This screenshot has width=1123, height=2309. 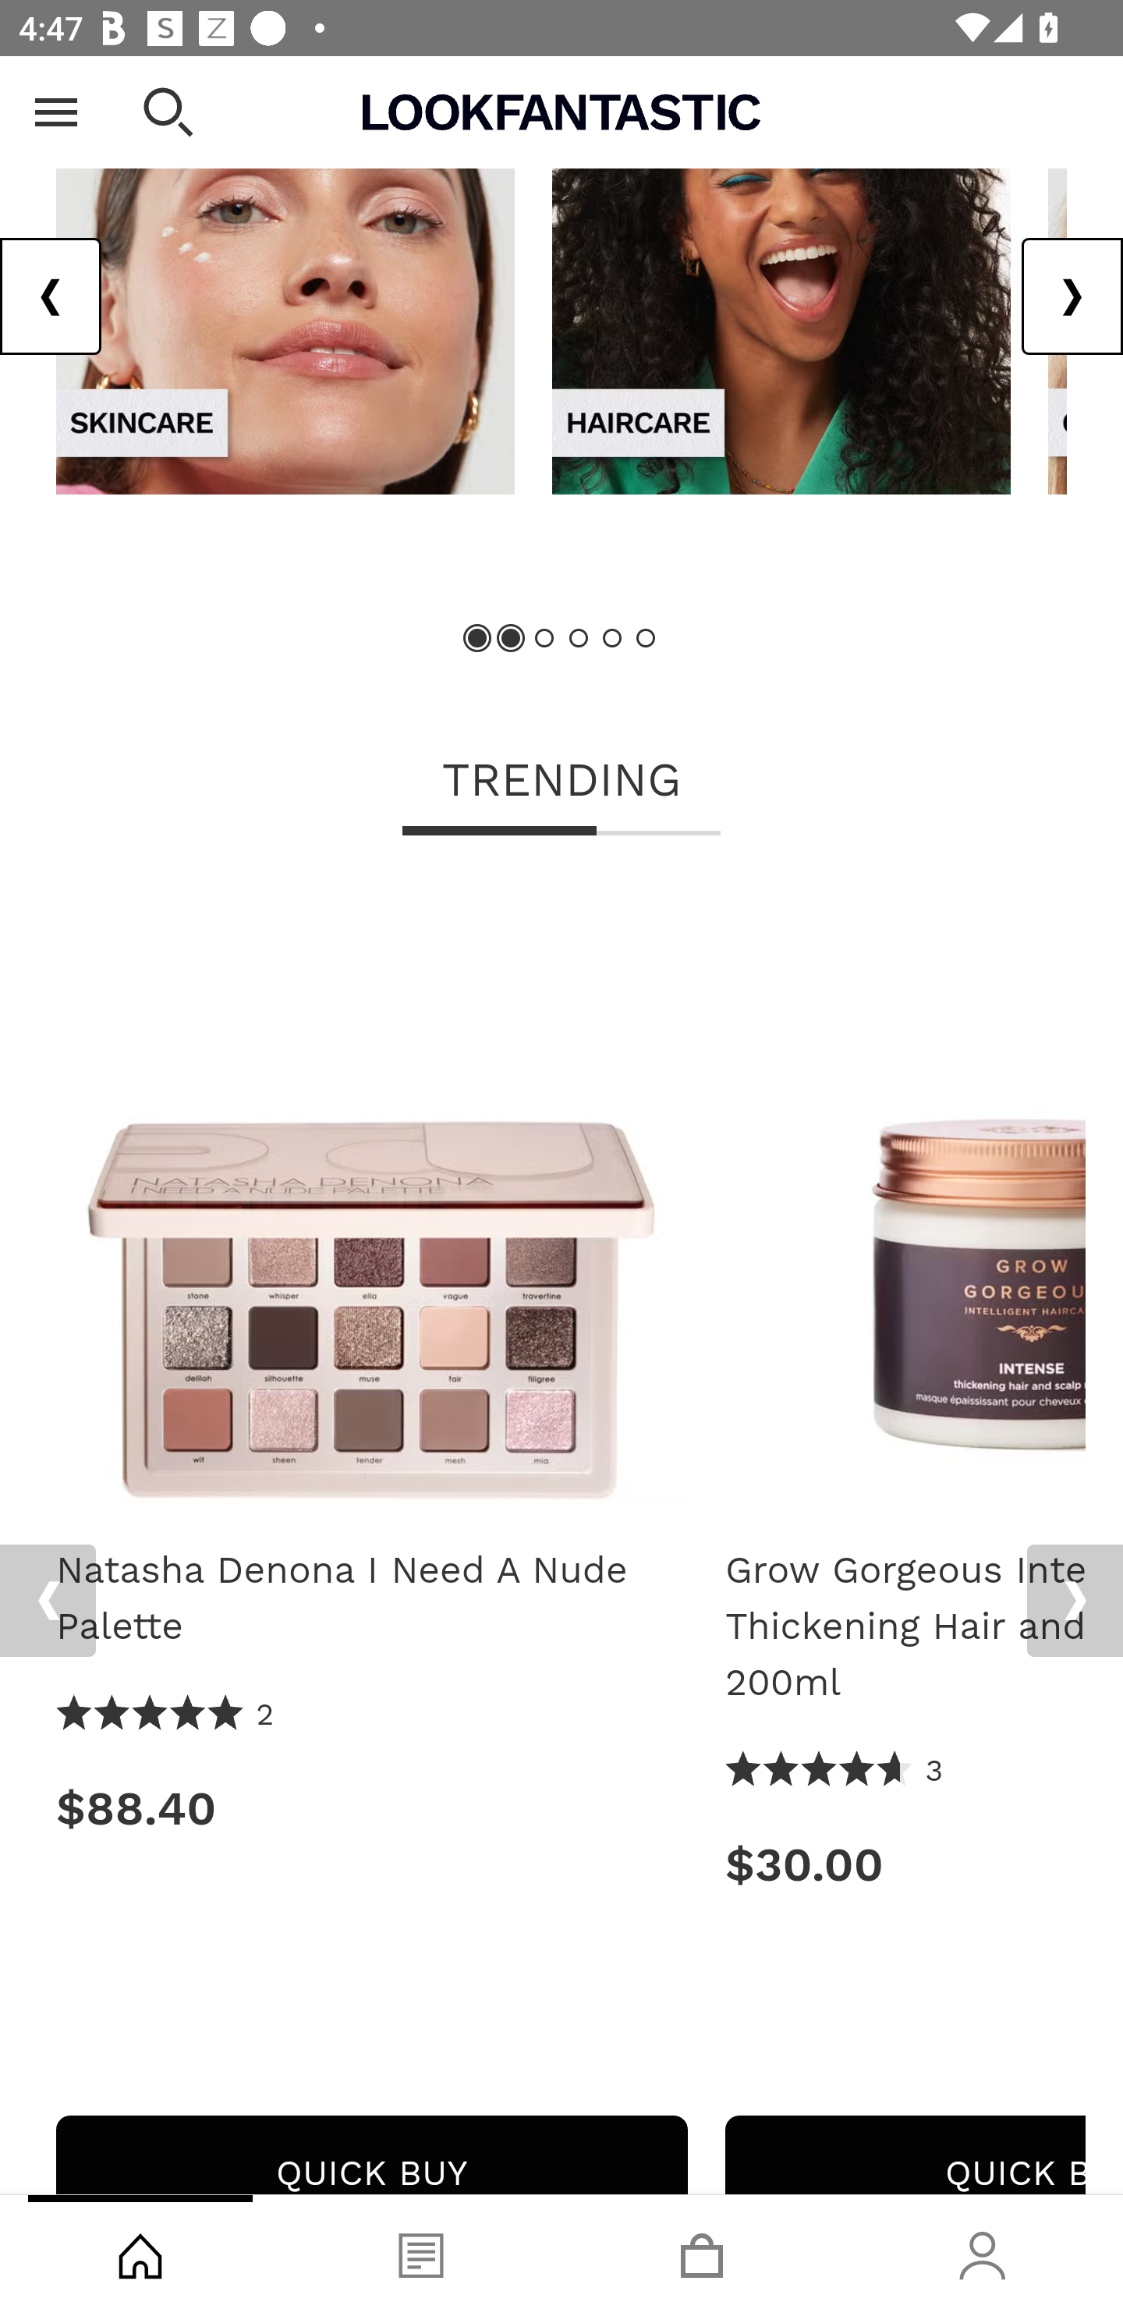 I want to click on Showing Slide 1 (Current Item), so click(x=478, y=640).